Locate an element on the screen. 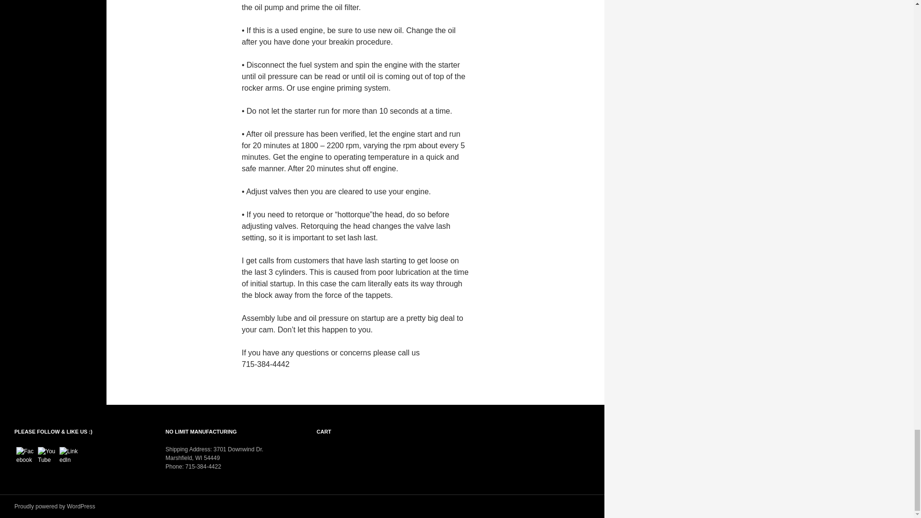  YouTube is located at coordinates (47, 456).